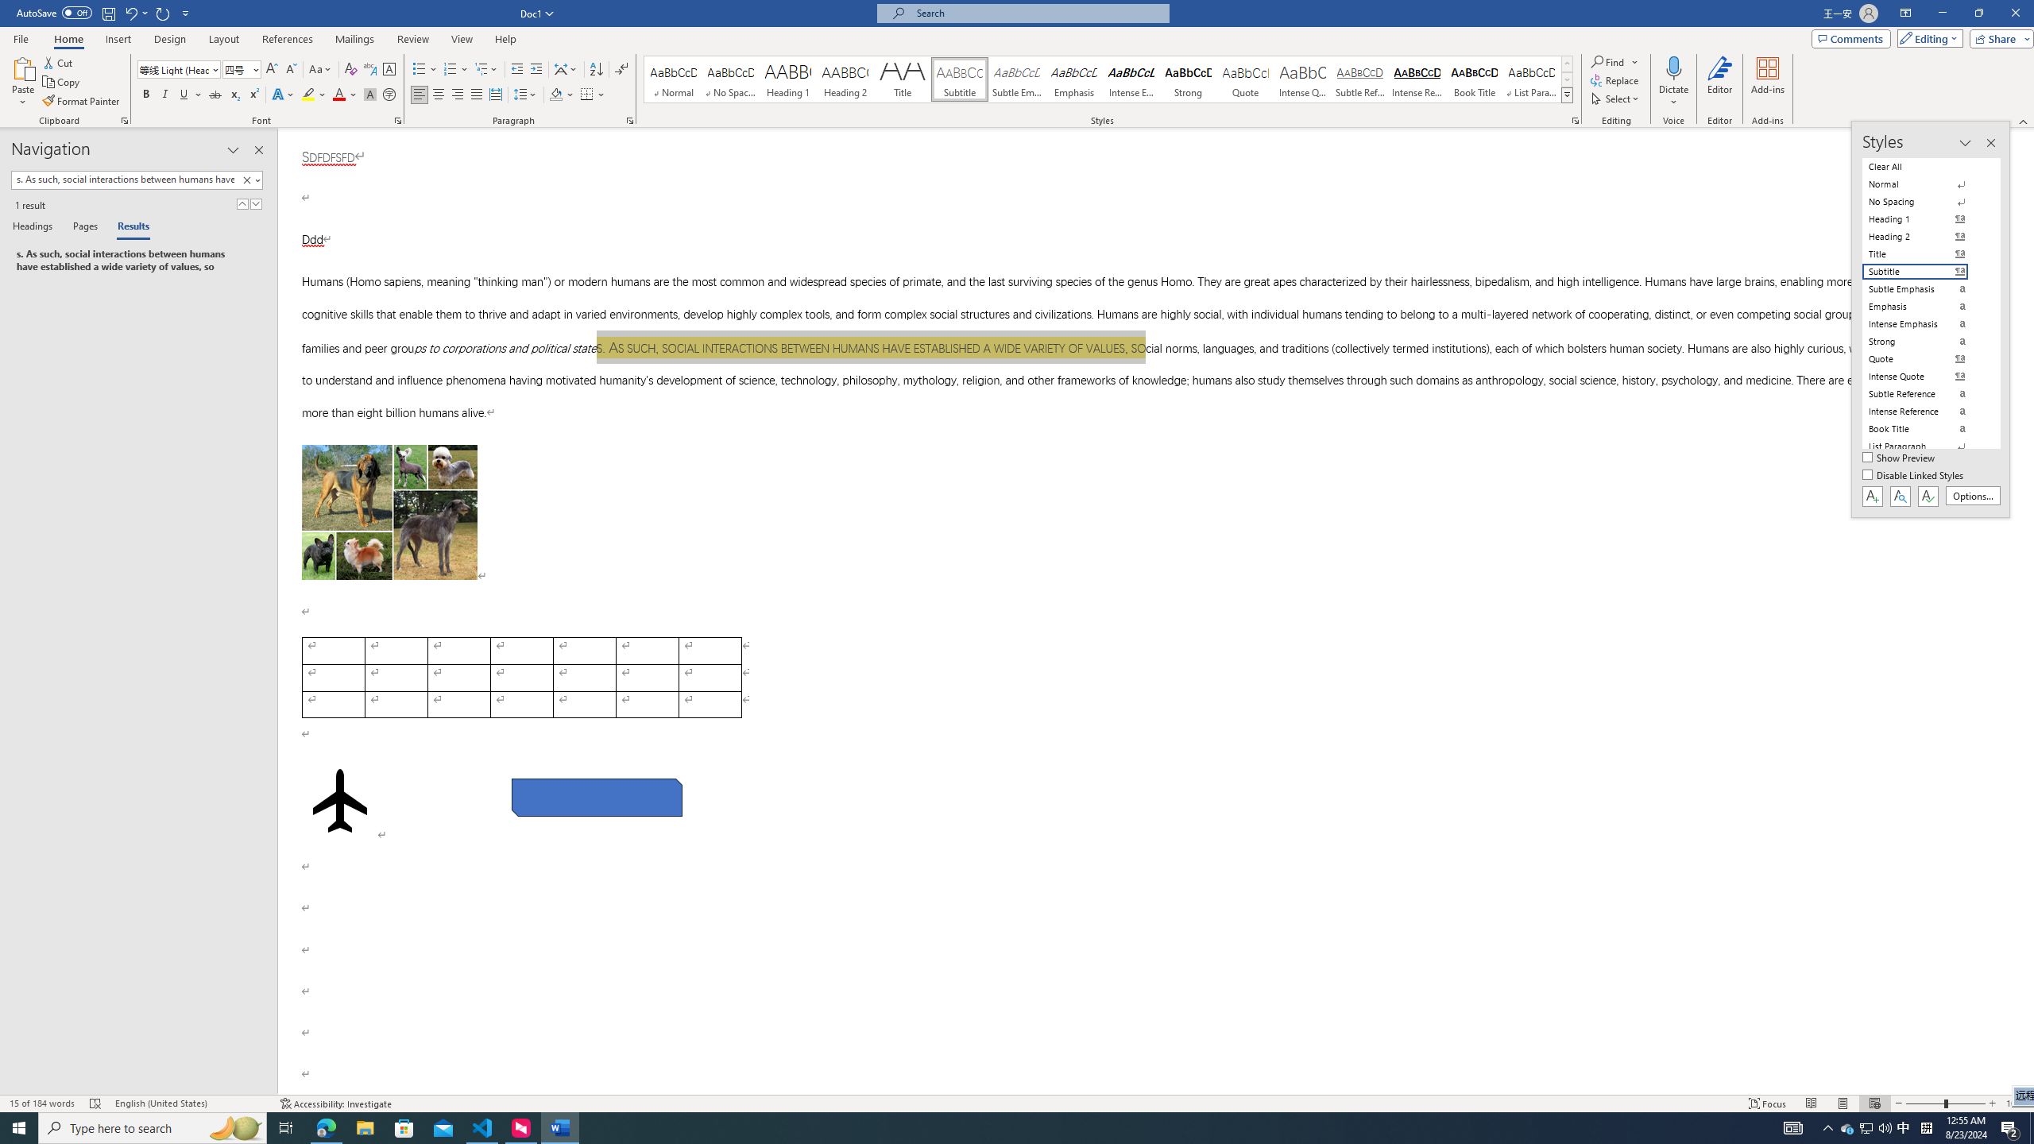 Image resolution: width=2034 pixels, height=1144 pixels. I want to click on Insert, so click(118, 39).